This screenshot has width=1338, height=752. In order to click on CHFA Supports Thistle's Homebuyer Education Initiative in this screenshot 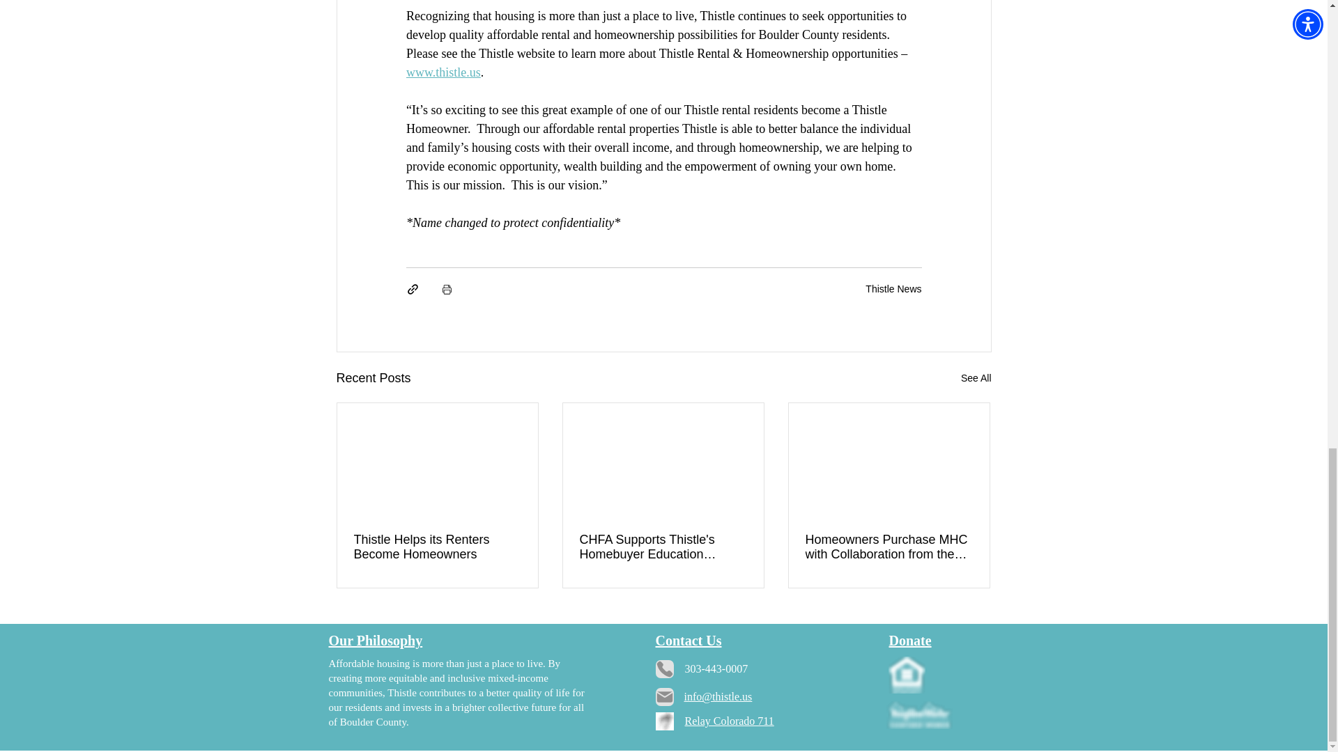, I will do `click(663, 547)`.